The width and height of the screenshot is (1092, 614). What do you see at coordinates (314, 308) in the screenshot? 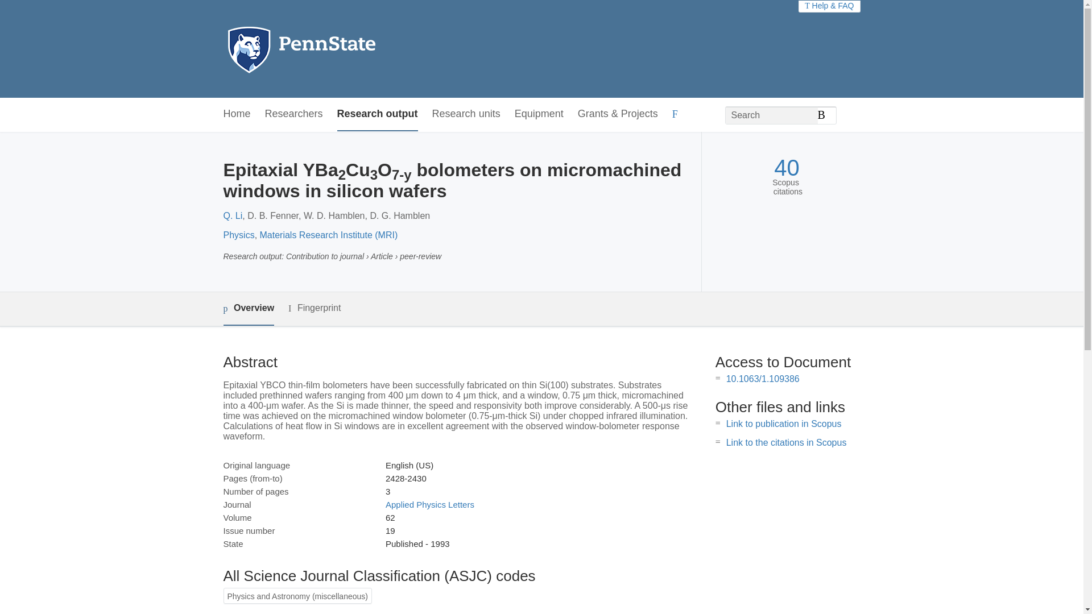
I see `Fingerprint` at bounding box center [314, 308].